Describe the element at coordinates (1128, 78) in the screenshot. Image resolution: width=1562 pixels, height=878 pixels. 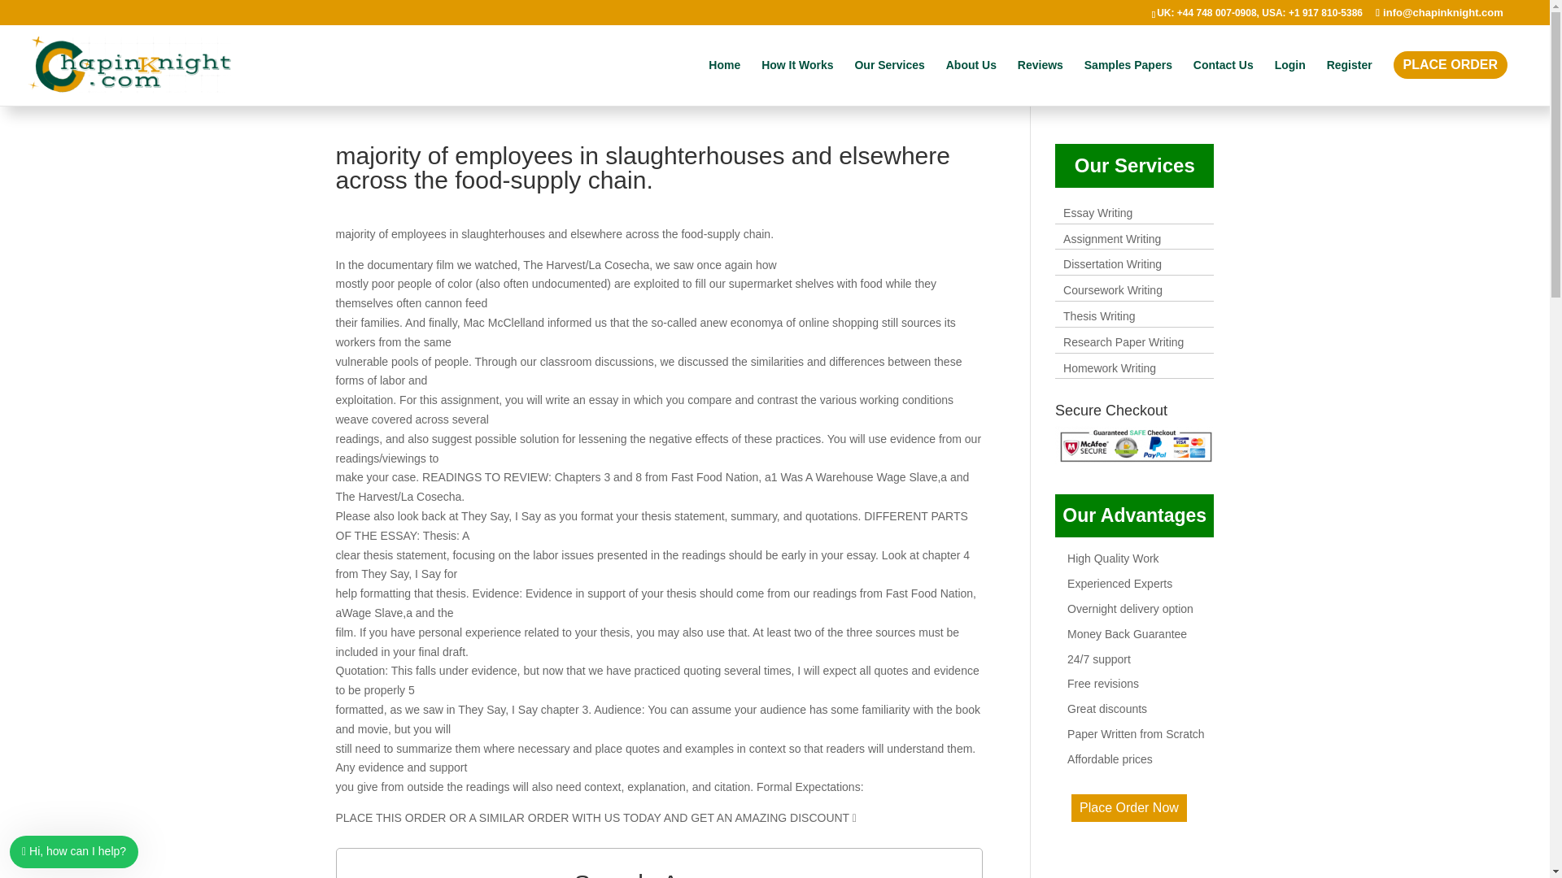
I see `Samples Papers` at that location.